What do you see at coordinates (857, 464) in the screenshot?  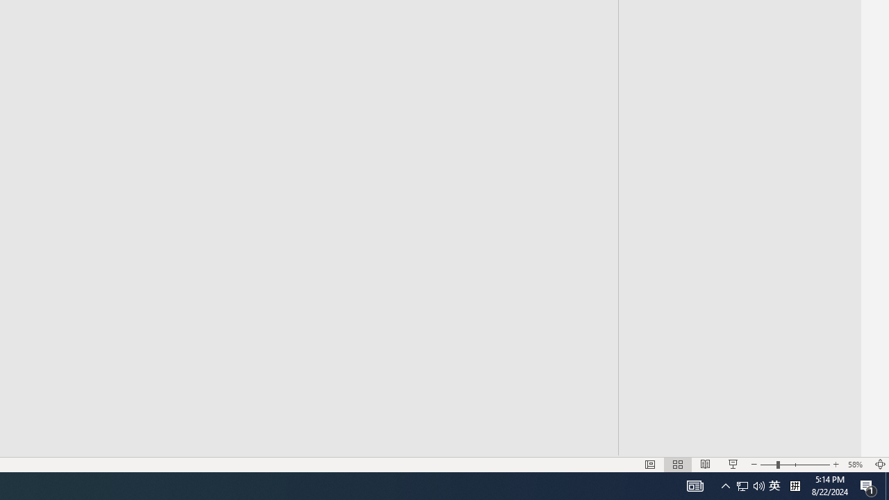 I see `Zoom 58%` at bounding box center [857, 464].